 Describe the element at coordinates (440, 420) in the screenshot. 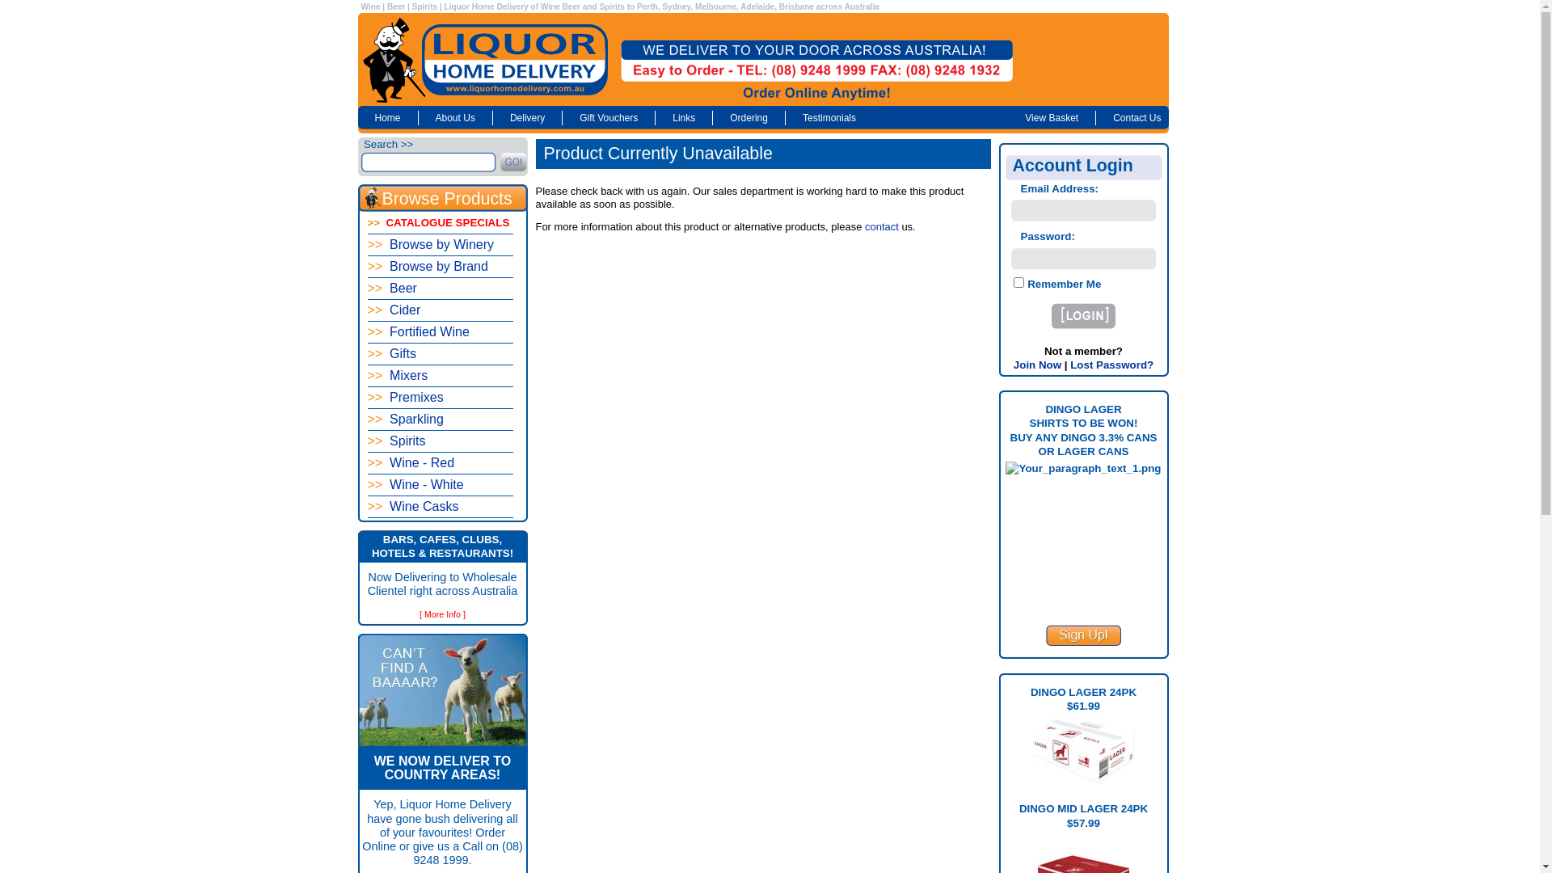

I see `>>  Sparkling` at that location.